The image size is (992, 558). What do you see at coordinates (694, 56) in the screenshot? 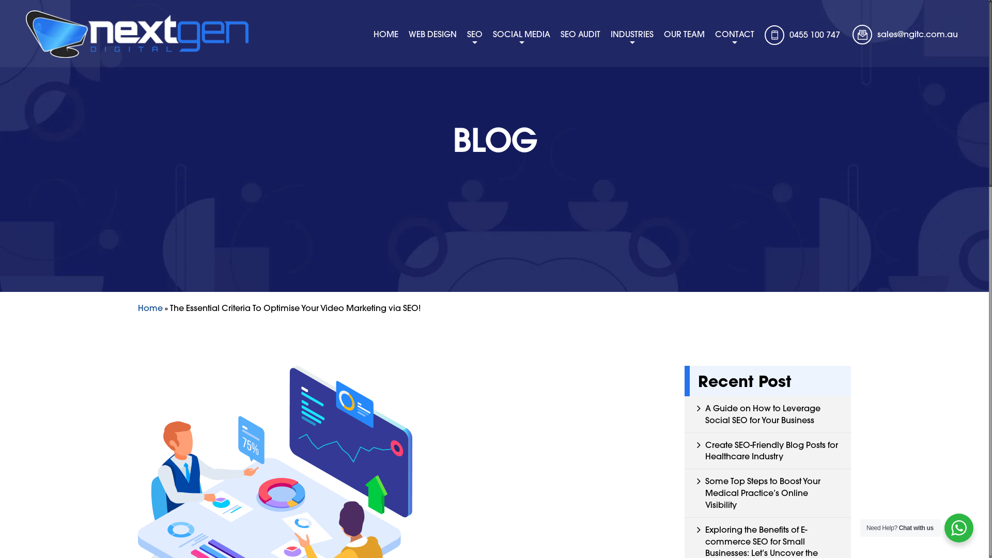
I see `DENTAL SEO` at bounding box center [694, 56].